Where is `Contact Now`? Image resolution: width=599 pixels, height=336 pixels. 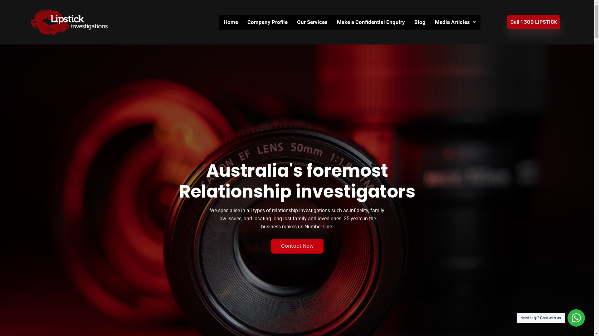
Contact Now is located at coordinates (297, 246).